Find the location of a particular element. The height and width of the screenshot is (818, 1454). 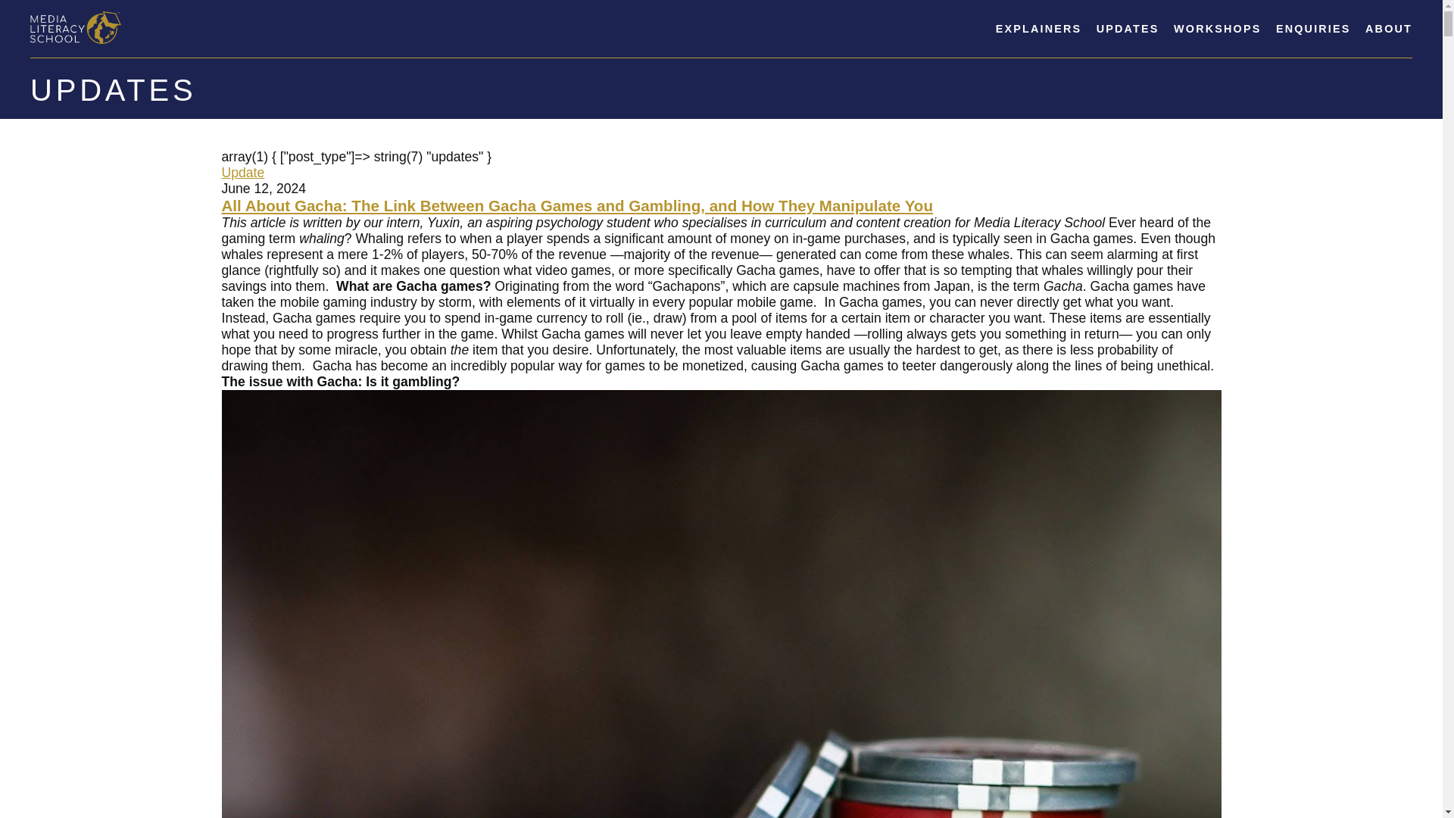

WORKSHOPS is located at coordinates (1216, 29).